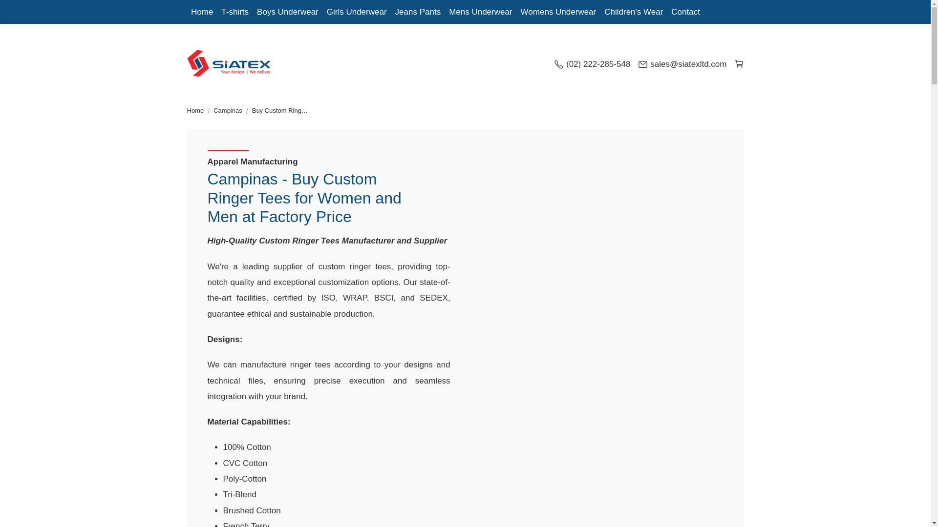  I want to click on Home, so click(195, 110).